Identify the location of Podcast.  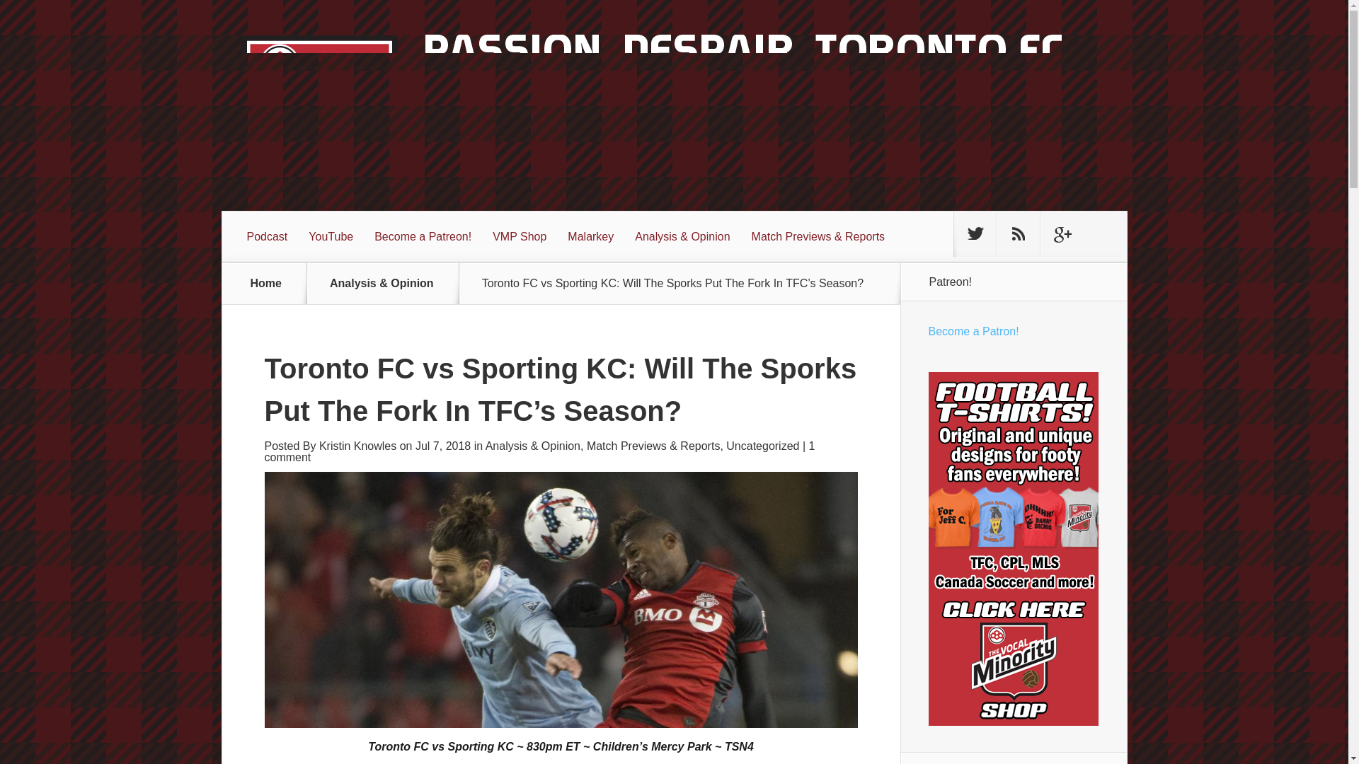
(268, 237).